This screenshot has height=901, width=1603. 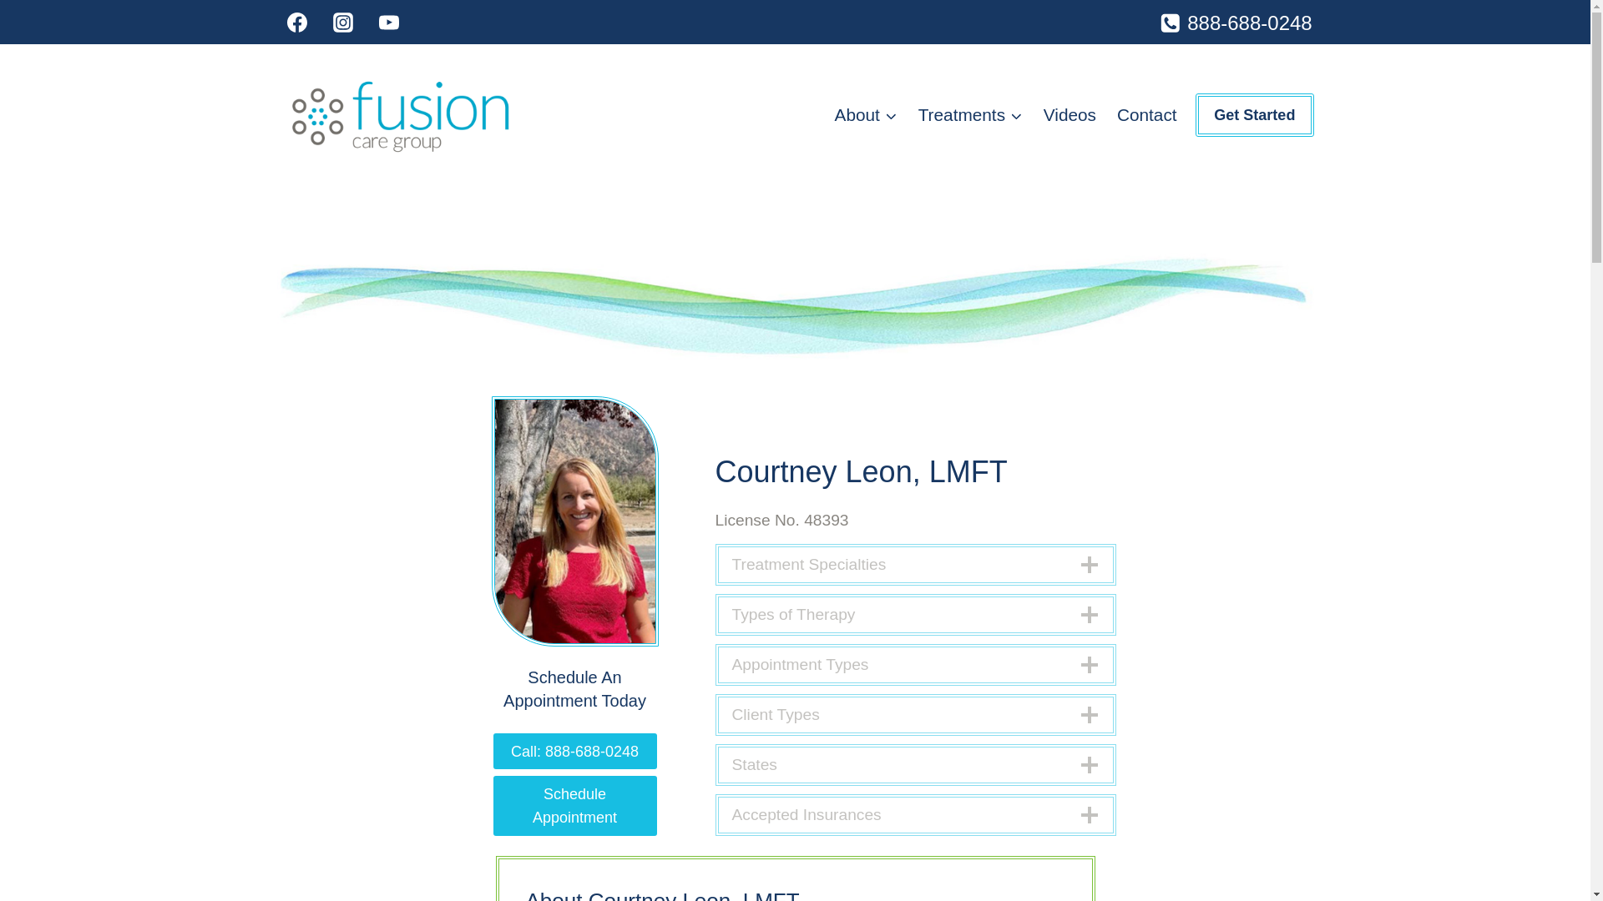 What do you see at coordinates (574, 751) in the screenshot?
I see `Call: 888-688-0248` at bounding box center [574, 751].